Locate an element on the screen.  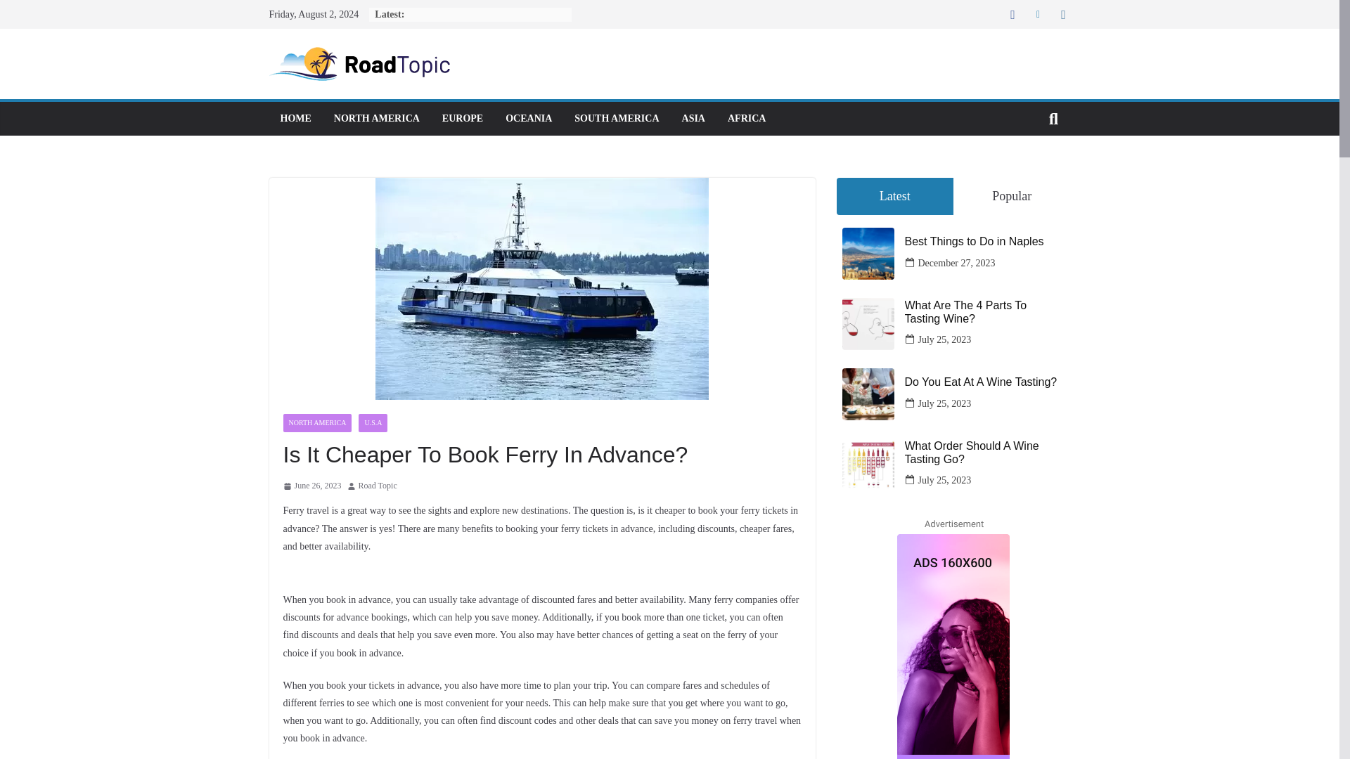
July 25, 2023 is located at coordinates (945, 403).